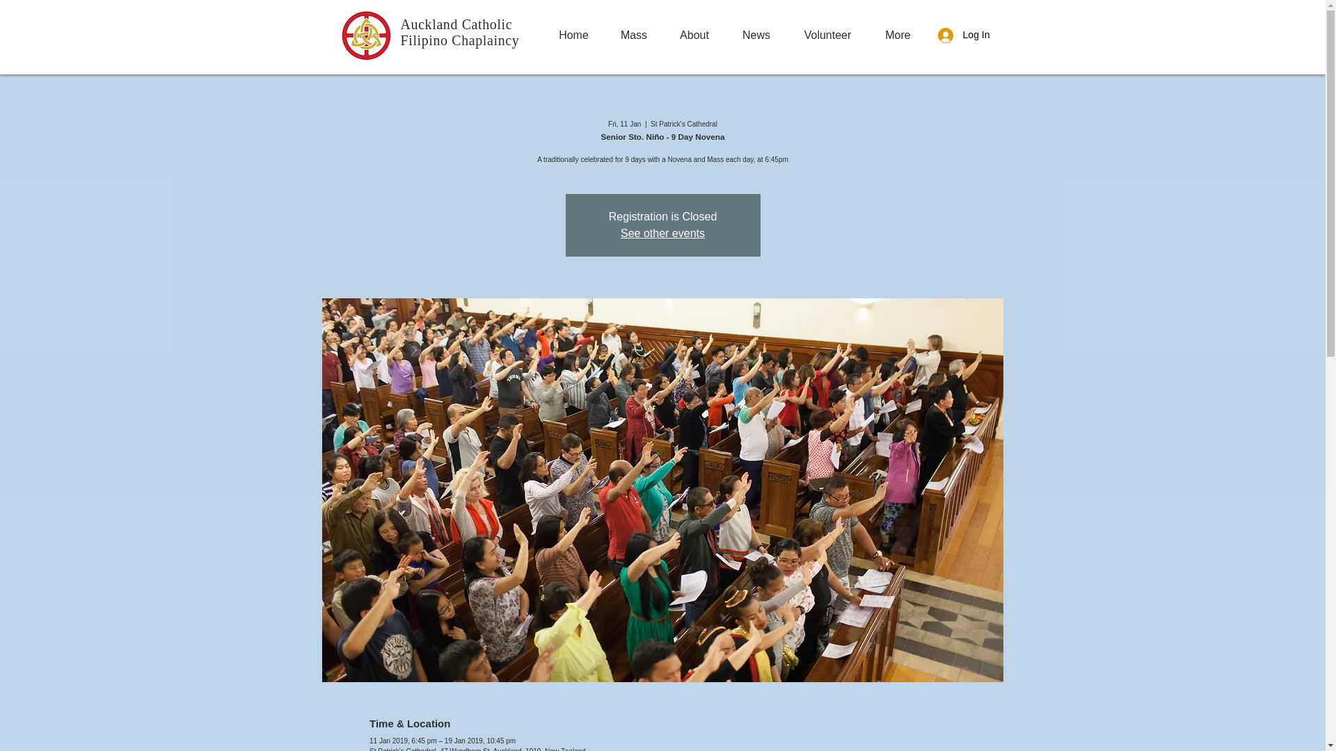  What do you see at coordinates (460, 32) in the screenshot?
I see `Auckland Catholic Filipino Chaplaincy` at bounding box center [460, 32].